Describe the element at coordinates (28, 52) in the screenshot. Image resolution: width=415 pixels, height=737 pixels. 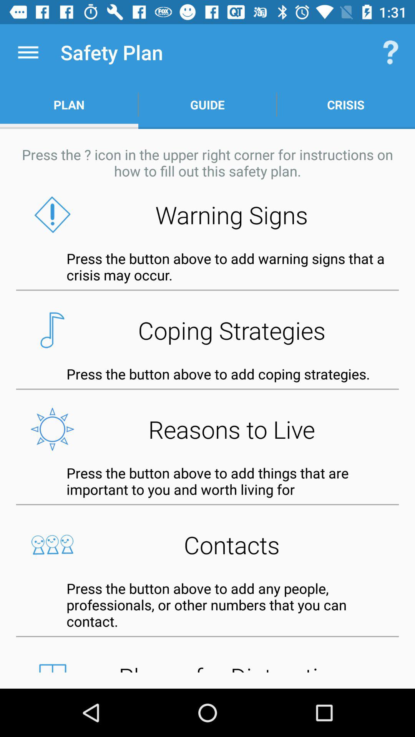
I see `tap item above the plan item` at that location.